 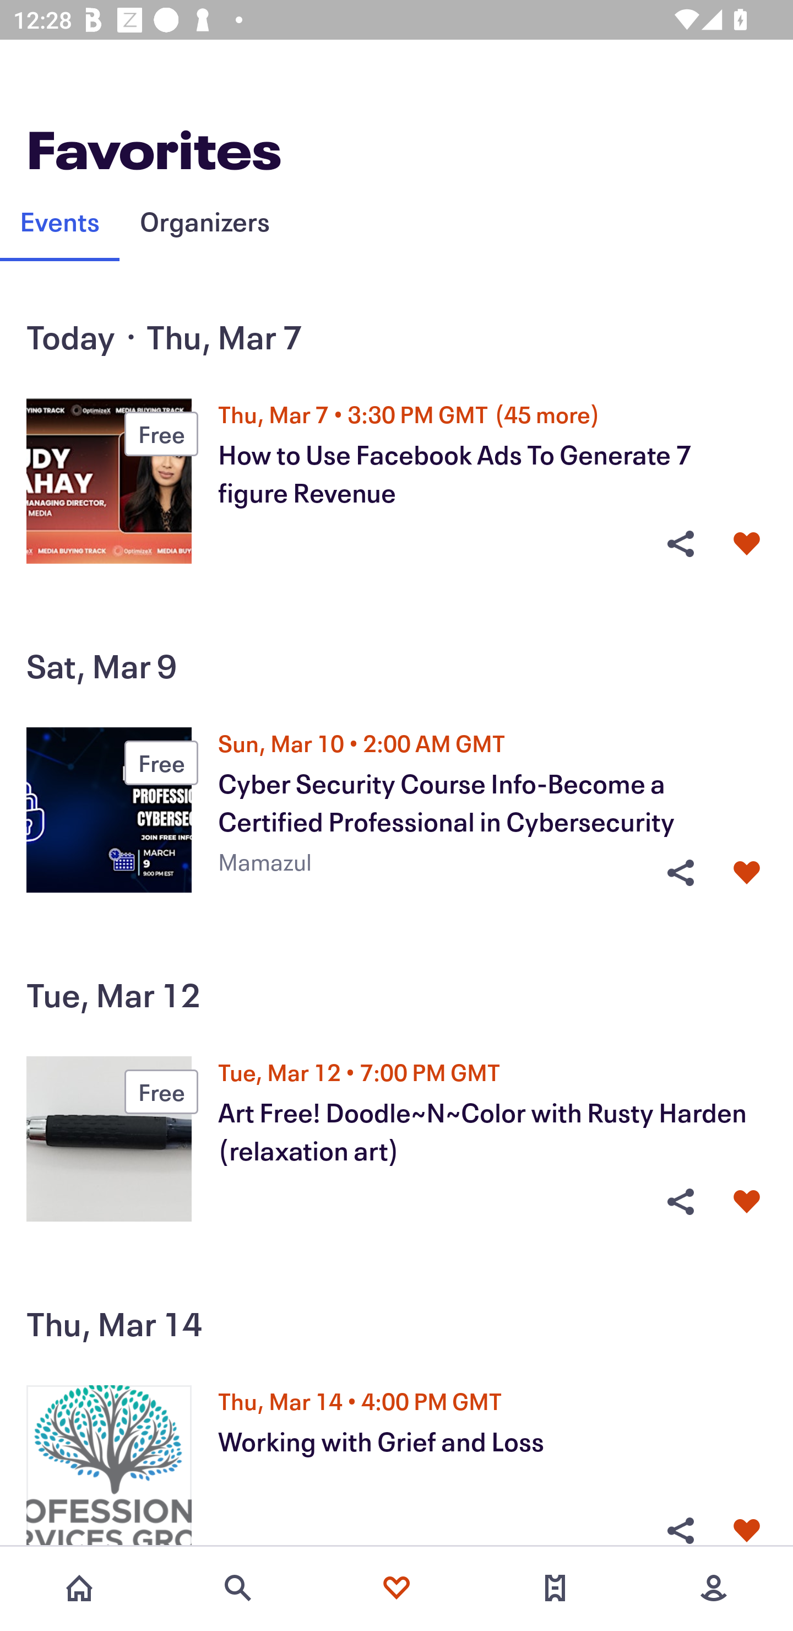 What do you see at coordinates (397, 1588) in the screenshot?
I see `Favorites` at bounding box center [397, 1588].